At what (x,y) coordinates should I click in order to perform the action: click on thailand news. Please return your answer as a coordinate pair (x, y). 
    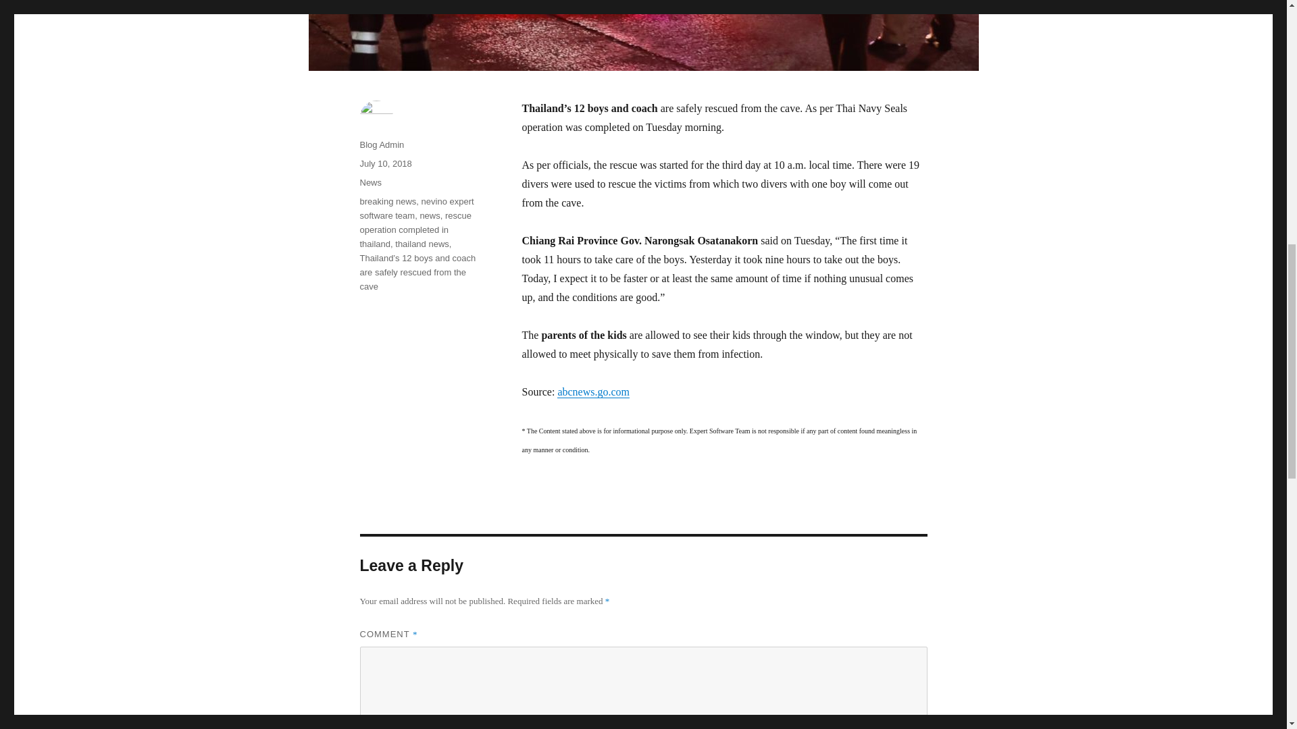
    Looking at the image, I should click on (422, 244).